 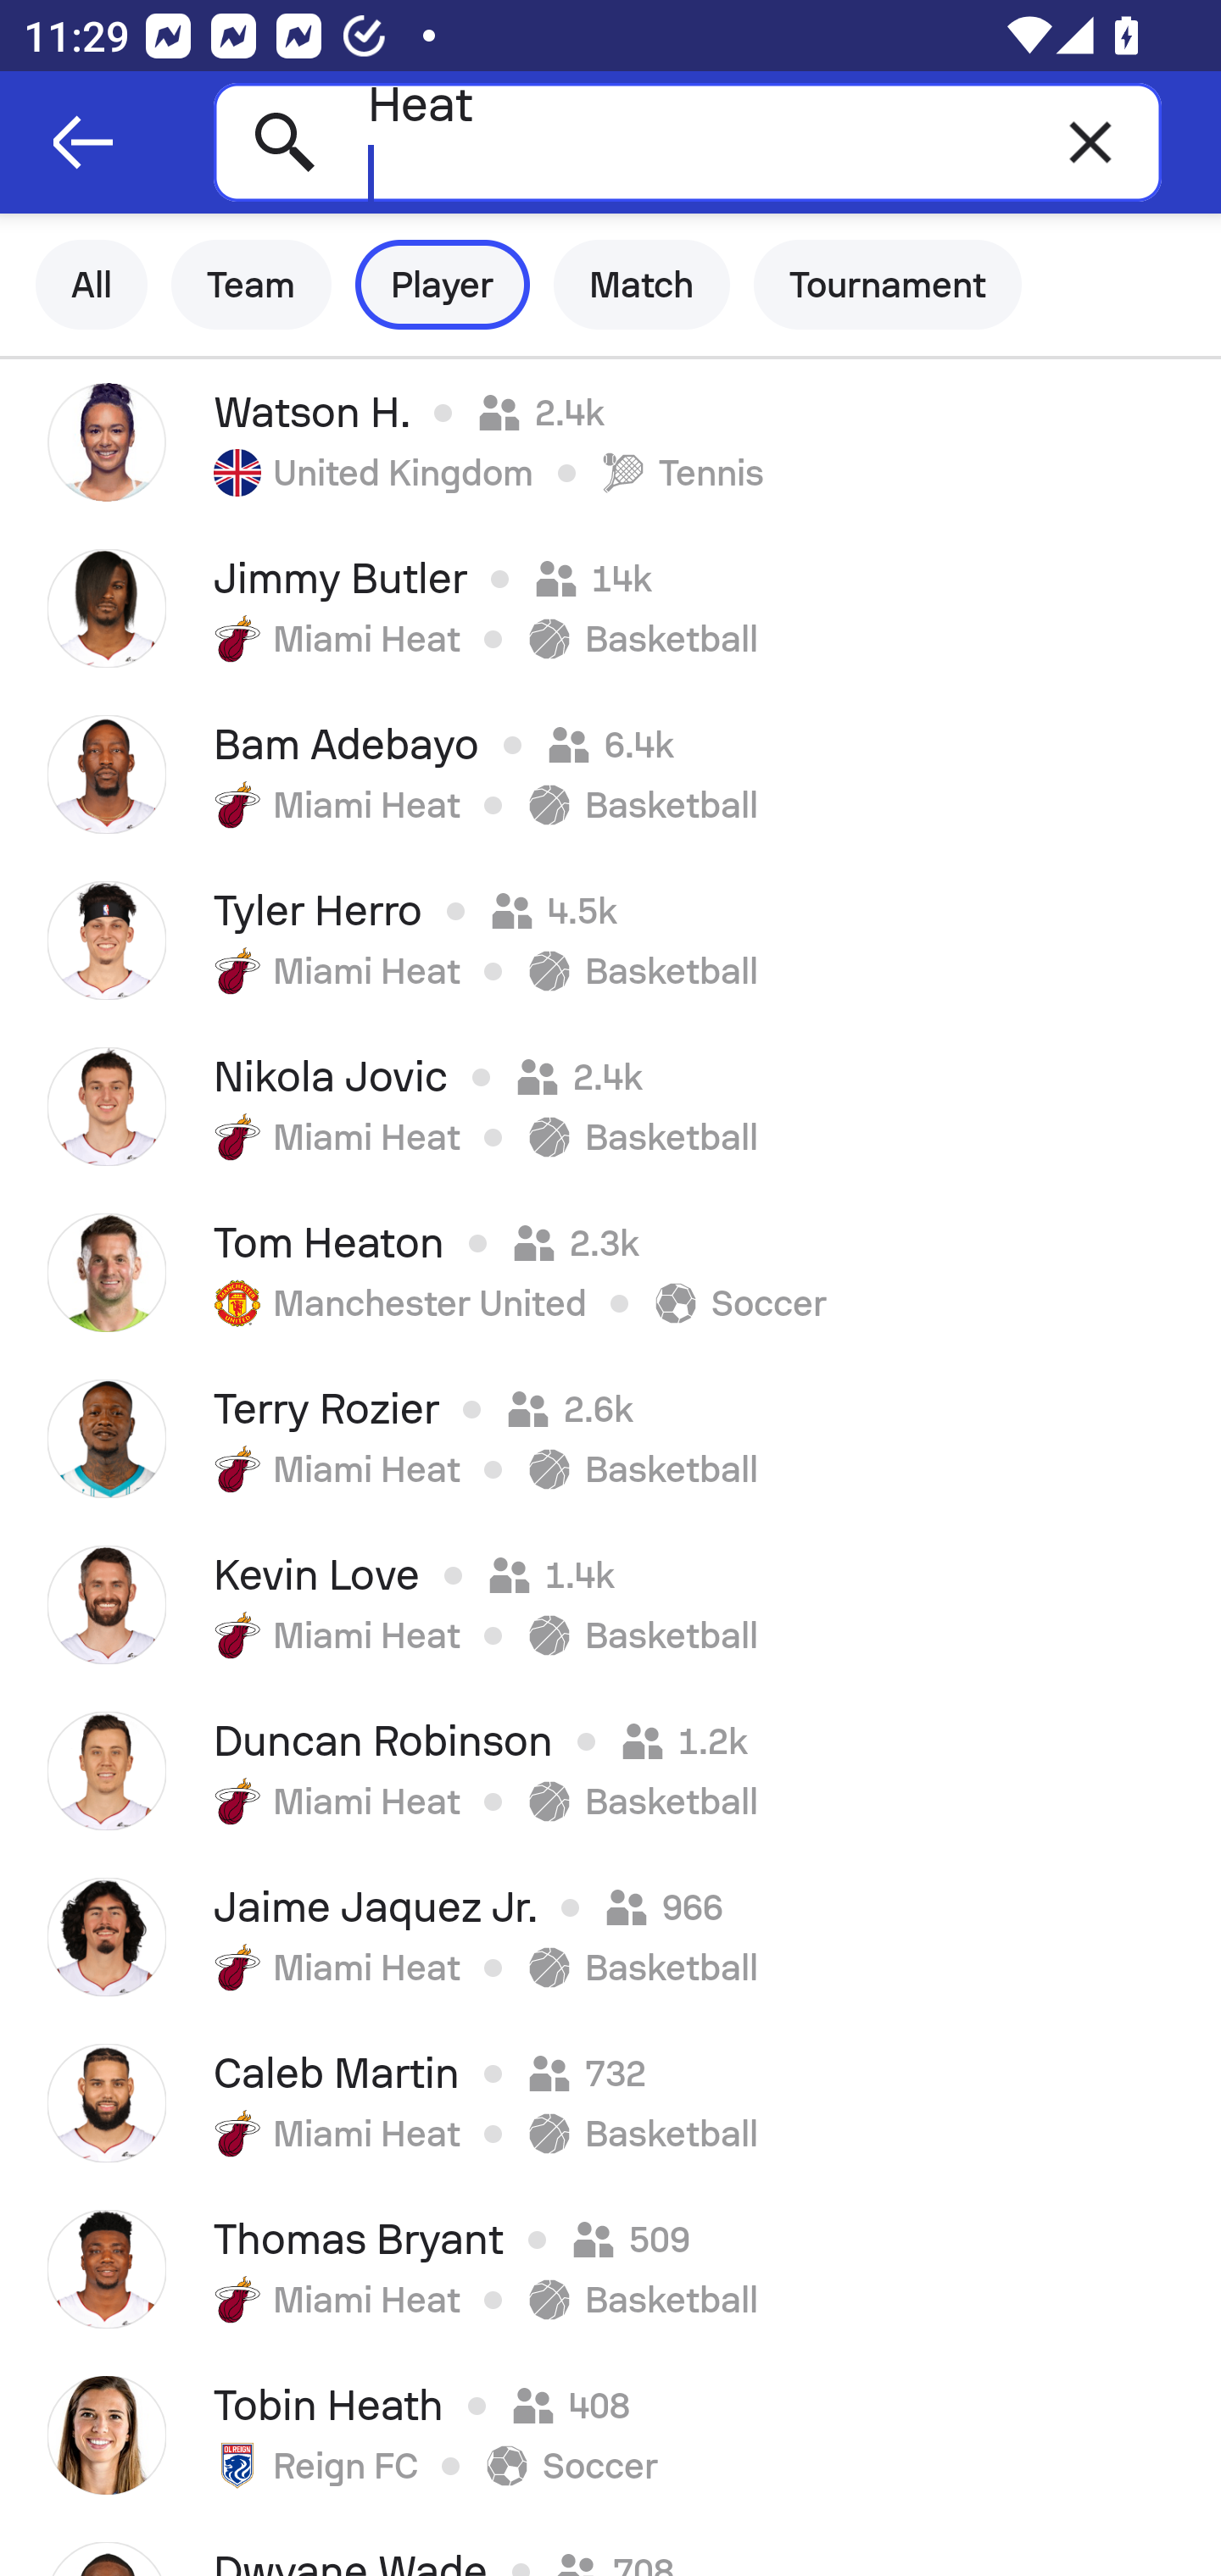 What do you see at coordinates (1090, 142) in the screenshot?
I see `Clear text` at bounding box center [1090, 142].